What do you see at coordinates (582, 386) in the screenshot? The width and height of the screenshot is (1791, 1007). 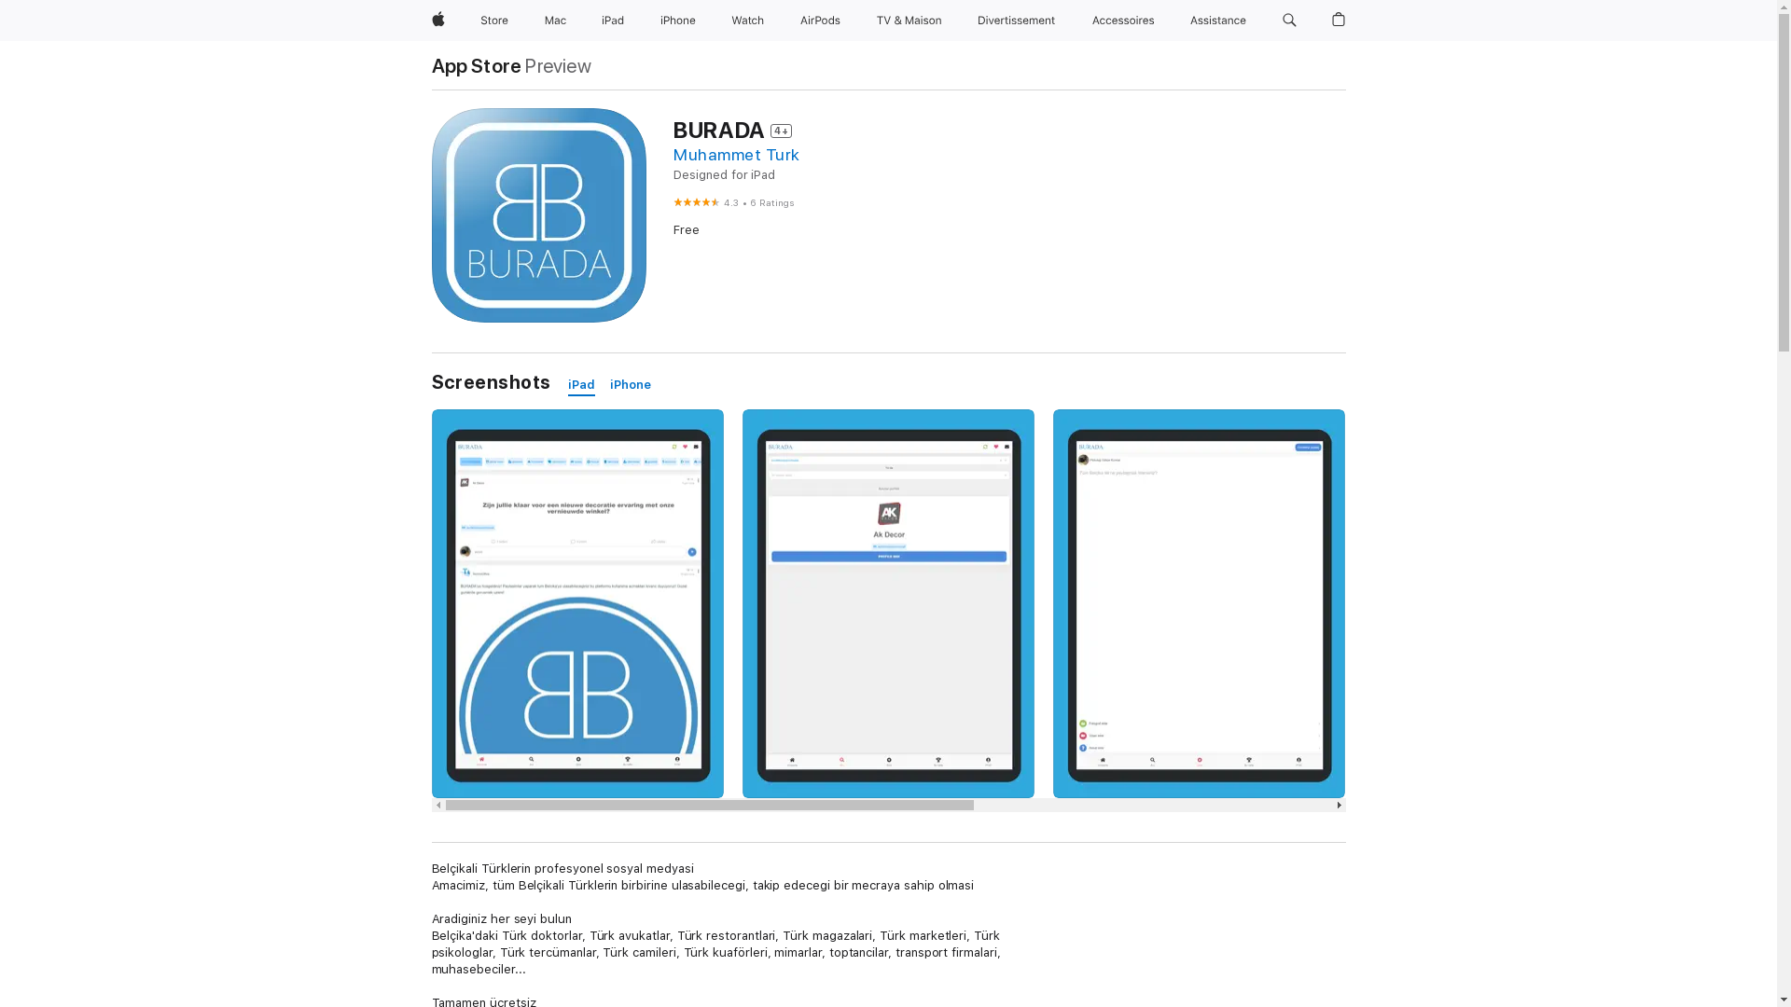 I see `iPad` at bounding box center [582, 386].